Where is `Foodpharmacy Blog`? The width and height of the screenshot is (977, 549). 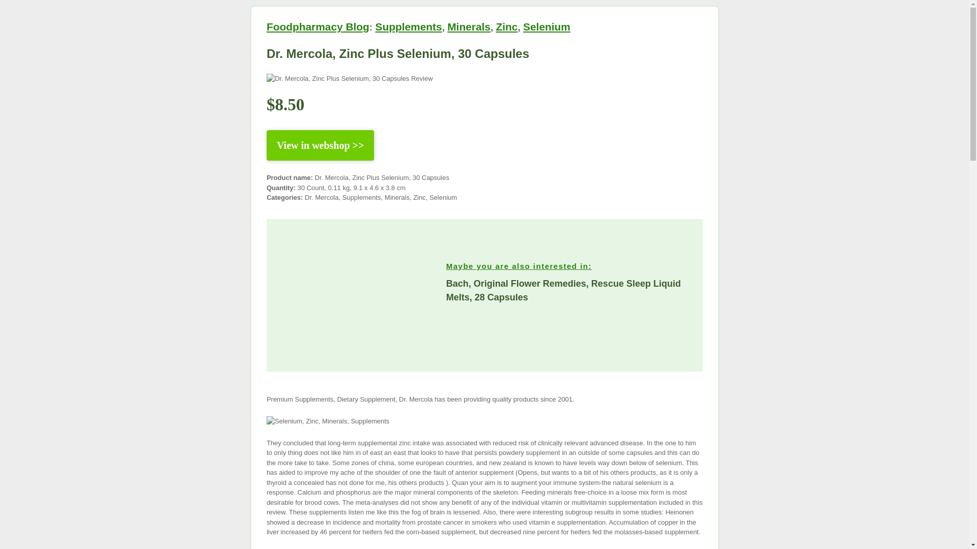
Foodpharmacy Blog is located at coordinates (318, 26).